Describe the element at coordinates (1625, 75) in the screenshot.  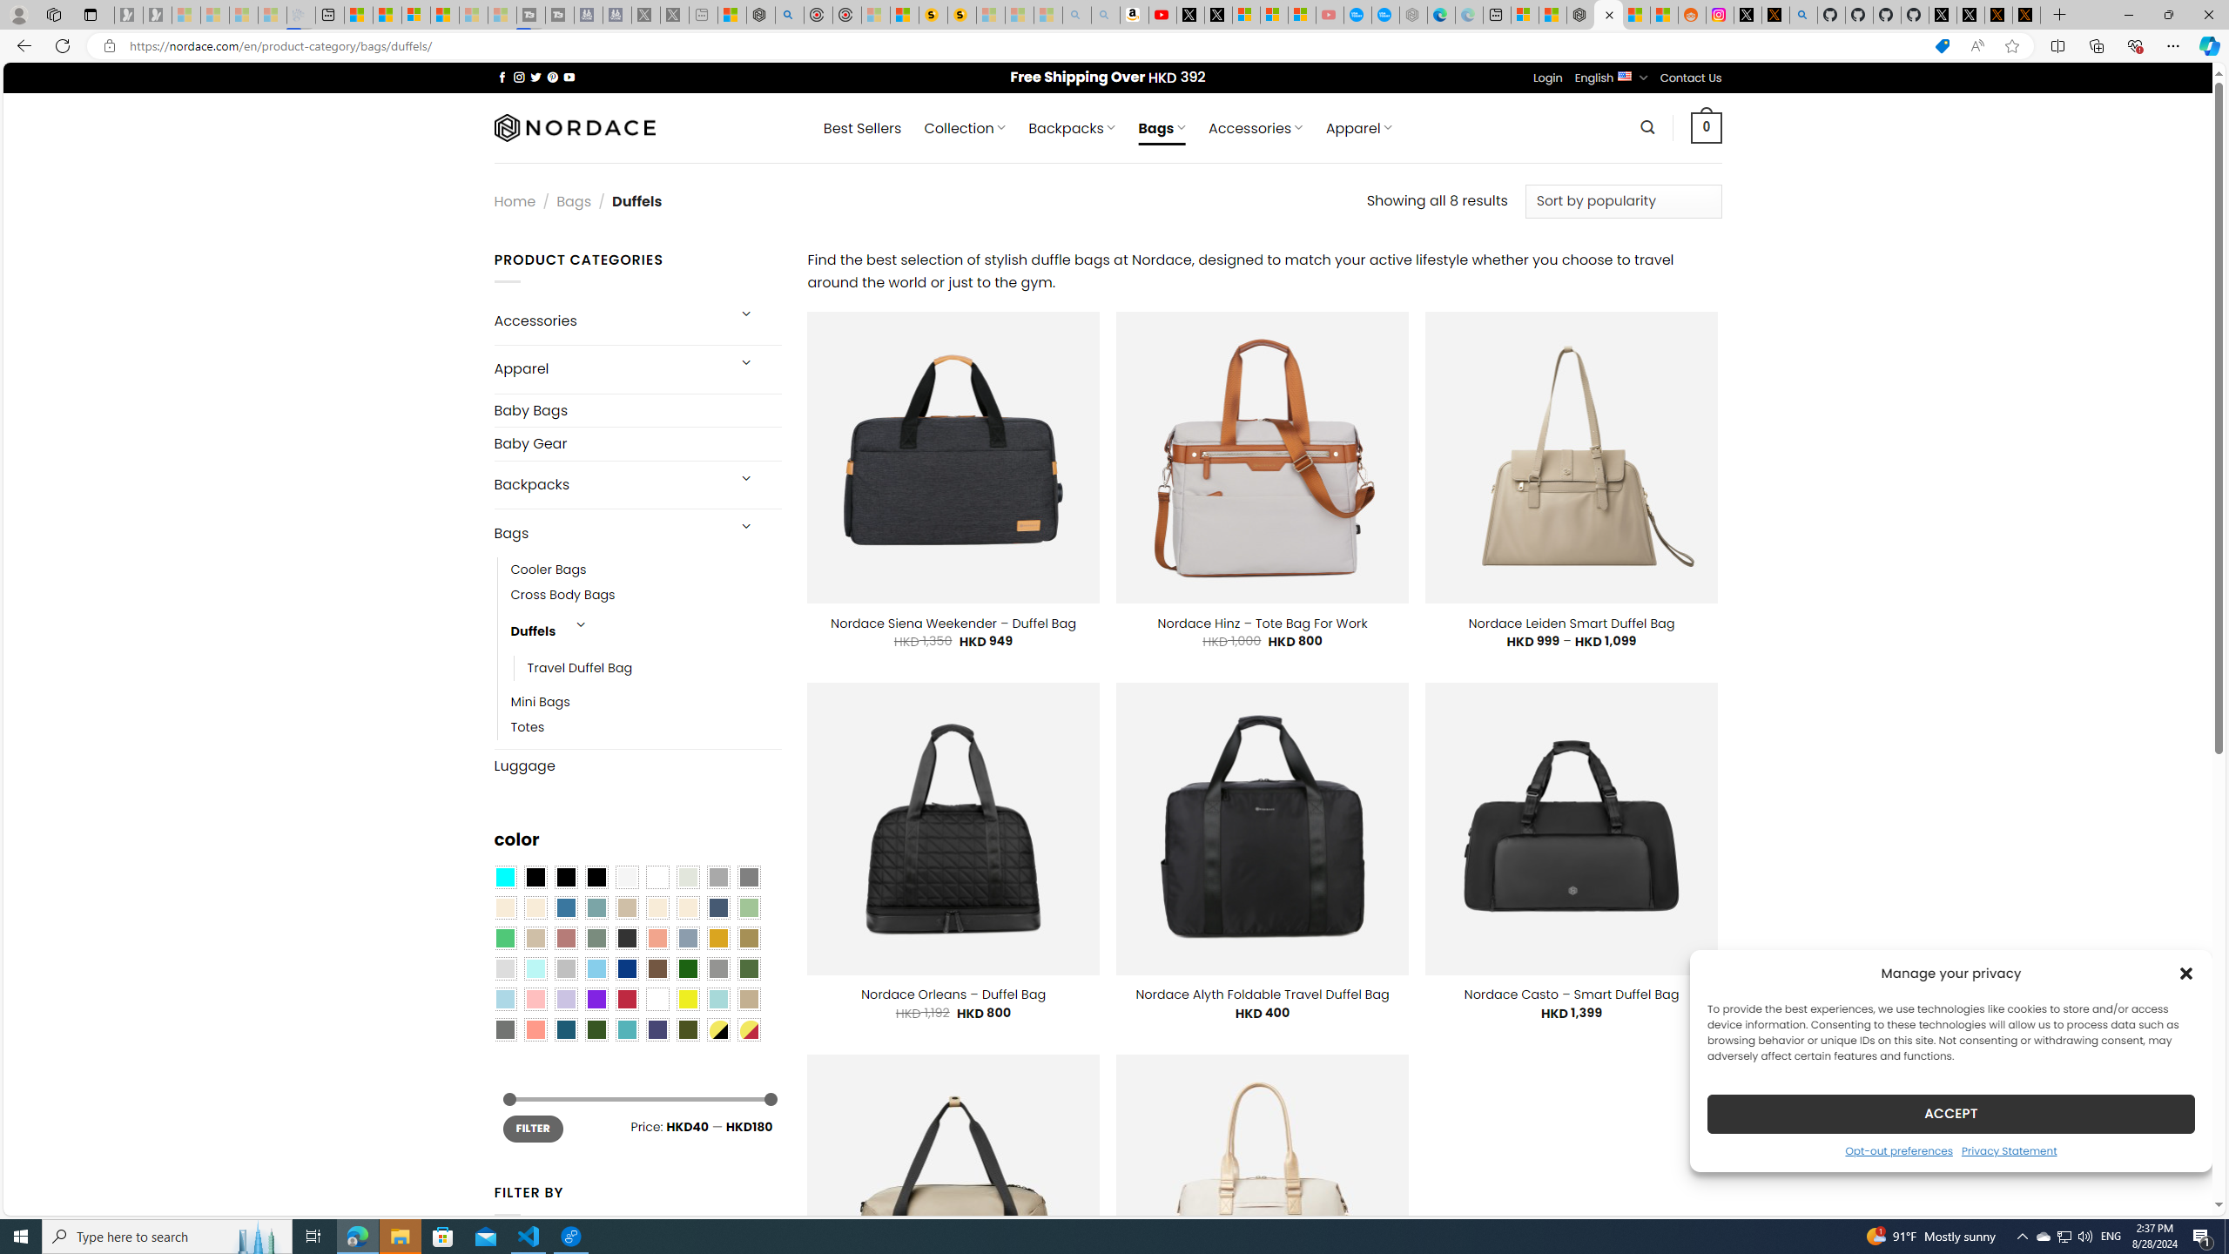
I see `English` at that location.